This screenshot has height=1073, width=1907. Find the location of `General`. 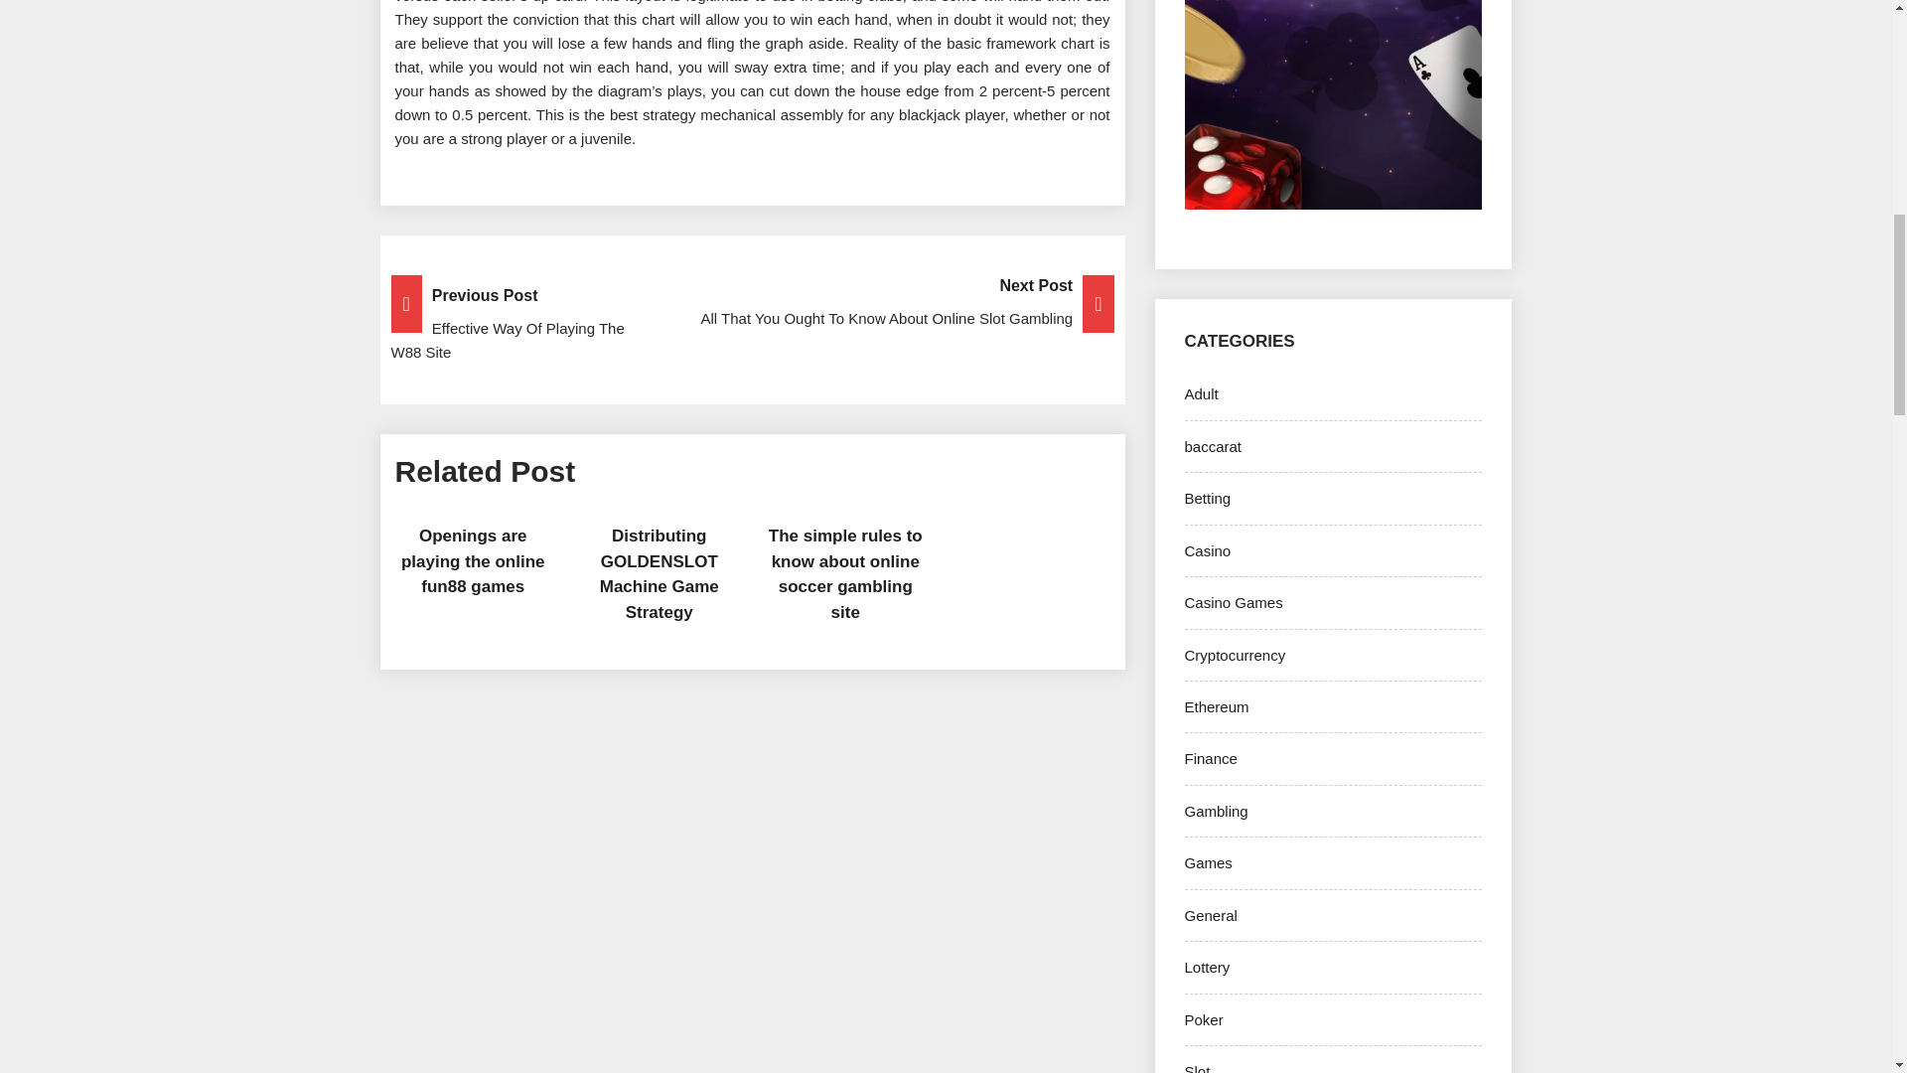

General is located at coordinates (1210, 914).